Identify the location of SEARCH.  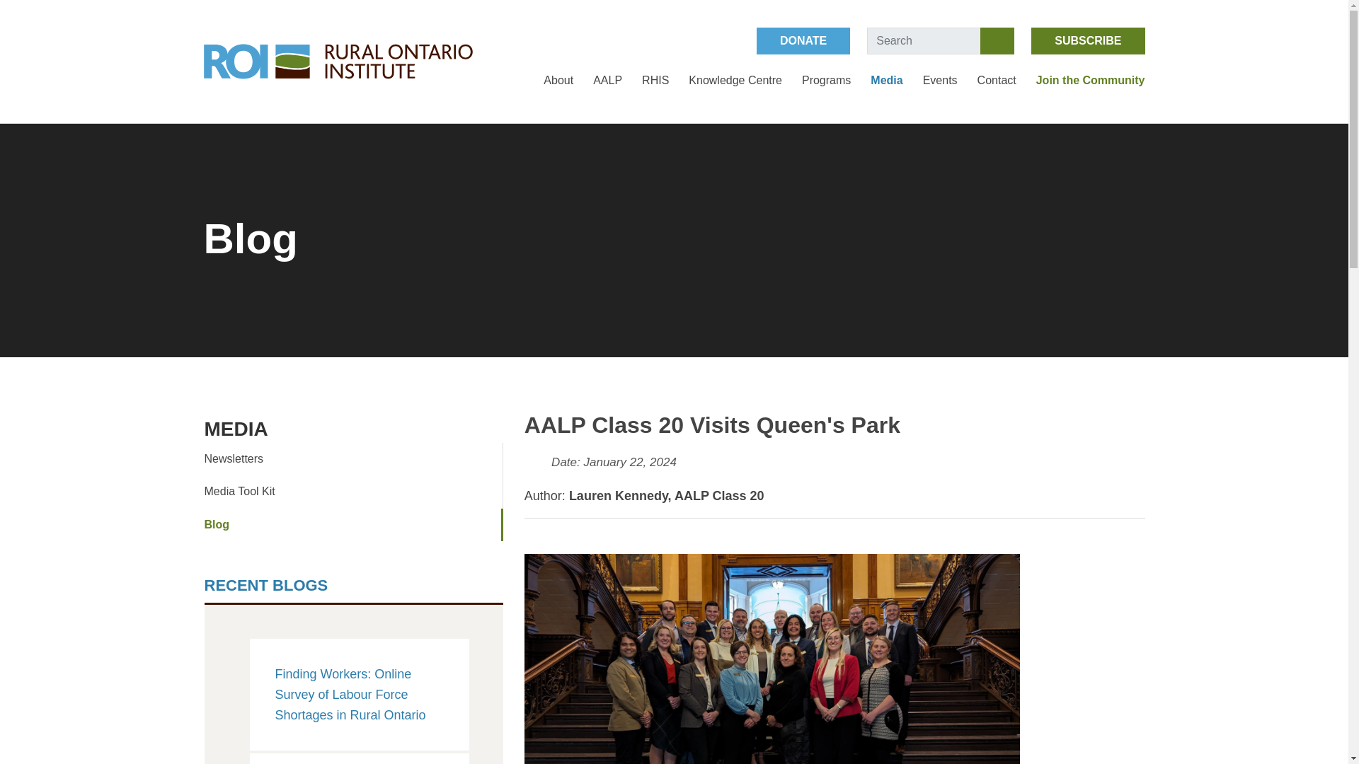
(997, 40).